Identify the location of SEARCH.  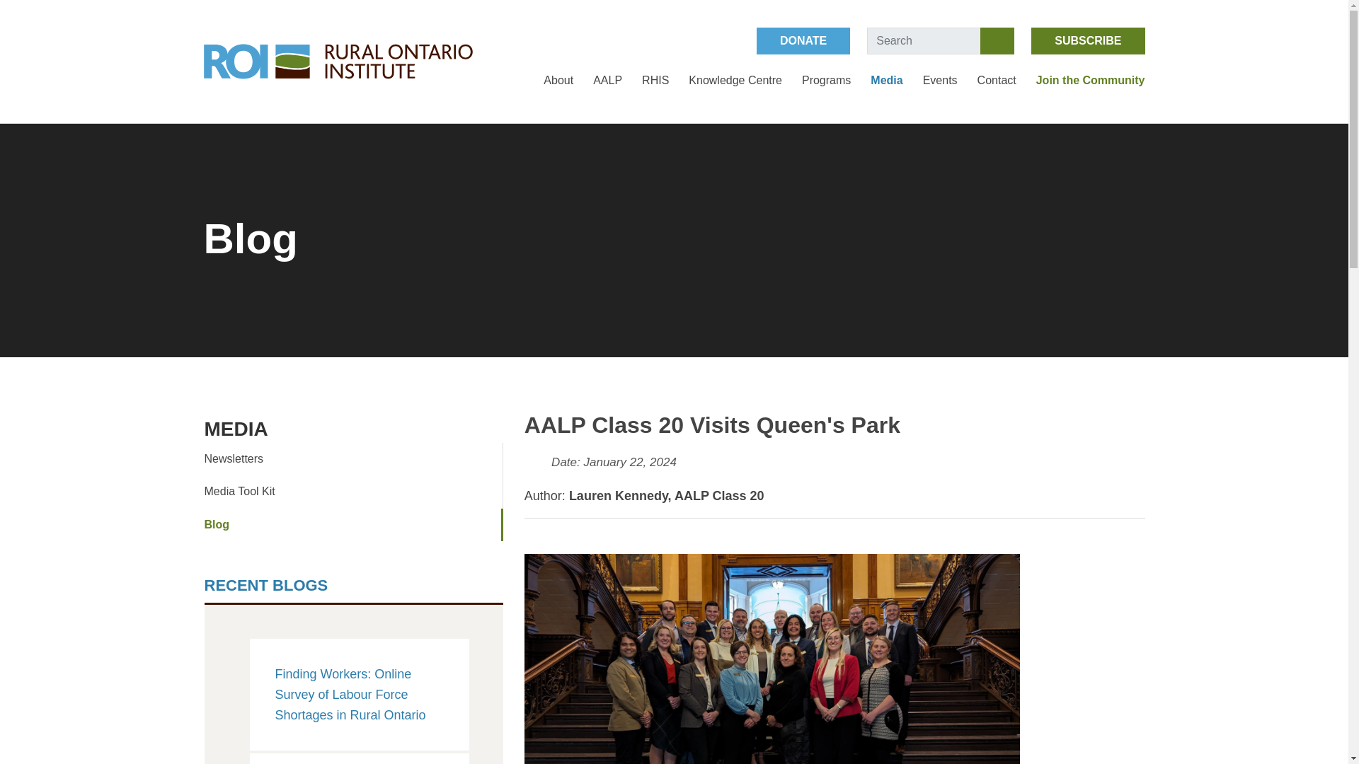
(997, 40).